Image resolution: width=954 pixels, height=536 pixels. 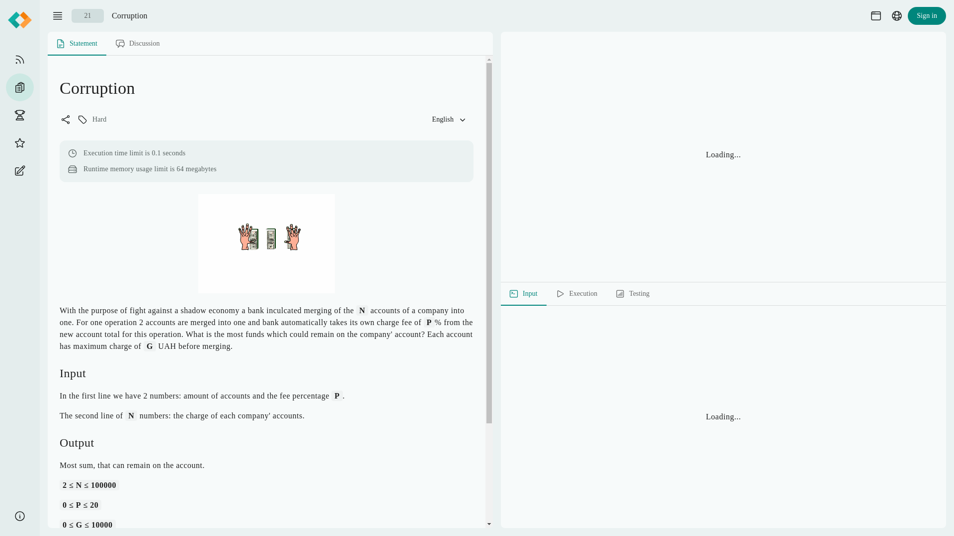 I want to click on Statement, so click(x=78, y=44).